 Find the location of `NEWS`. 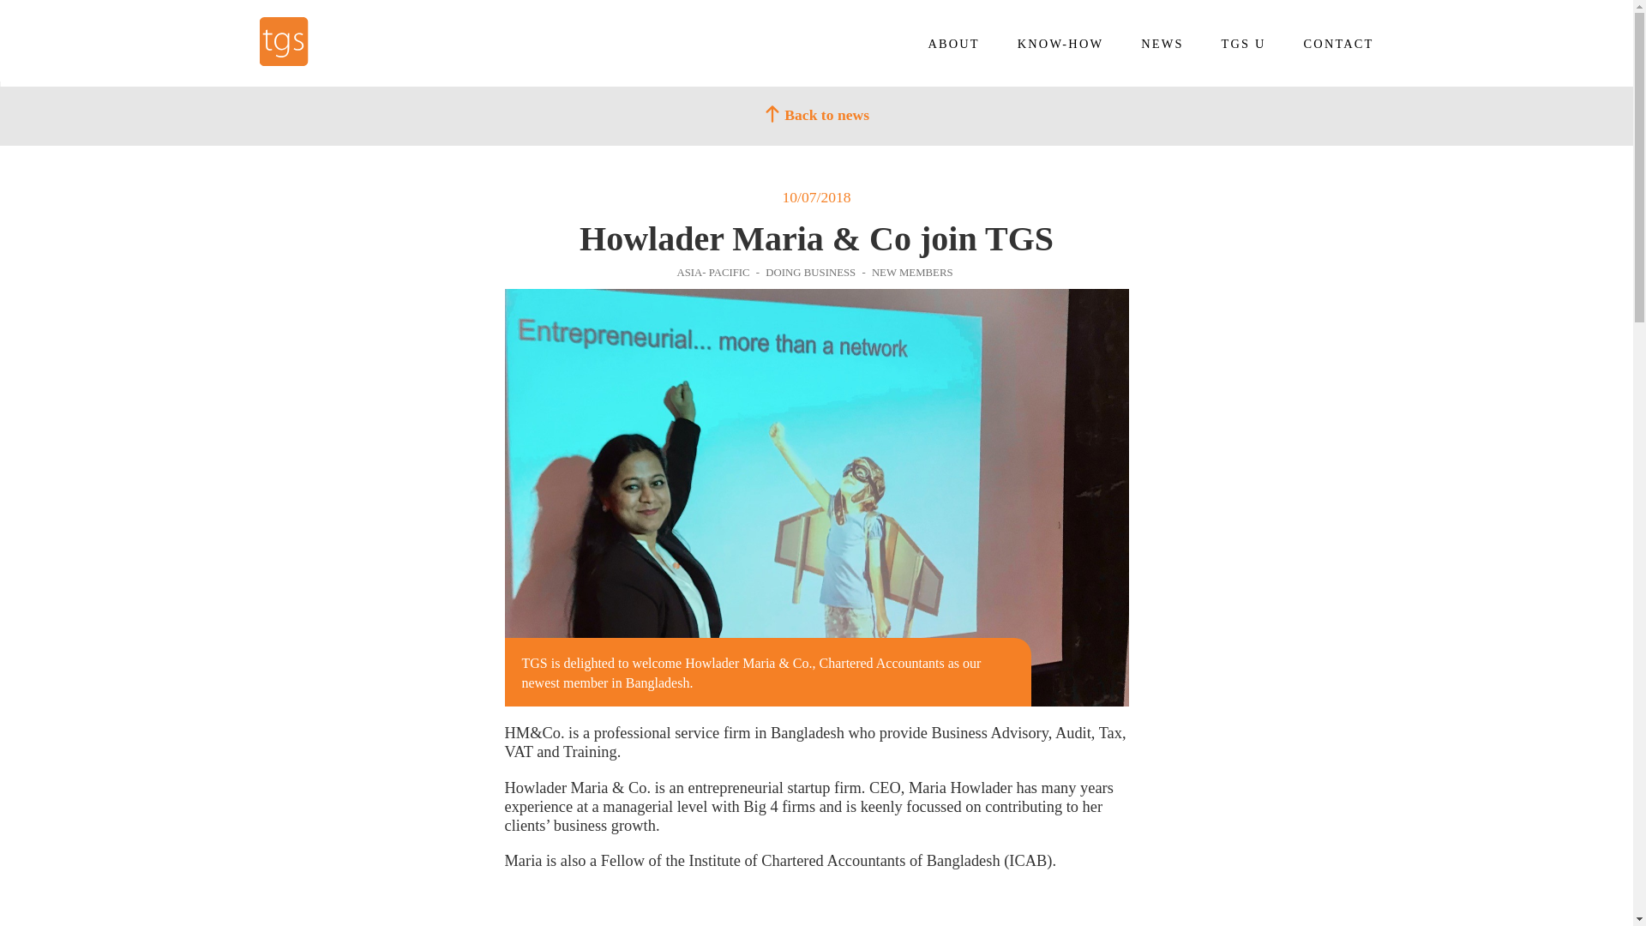

NEWS is located at coordinates (1162, 44).